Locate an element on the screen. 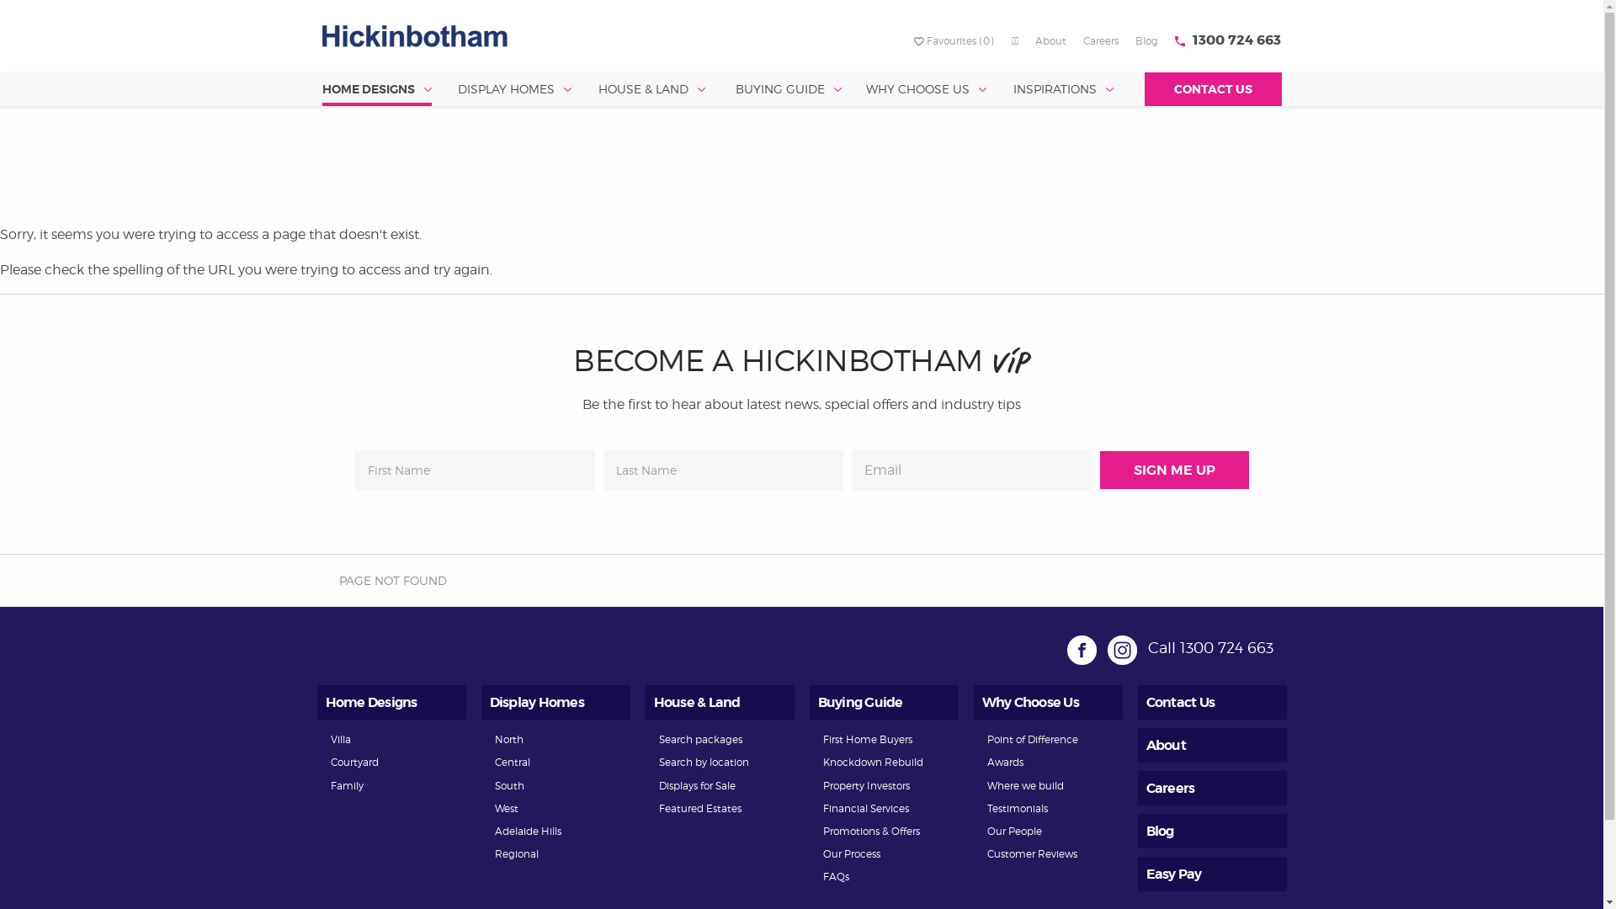  House & Land is located at coordinates (697, 702).